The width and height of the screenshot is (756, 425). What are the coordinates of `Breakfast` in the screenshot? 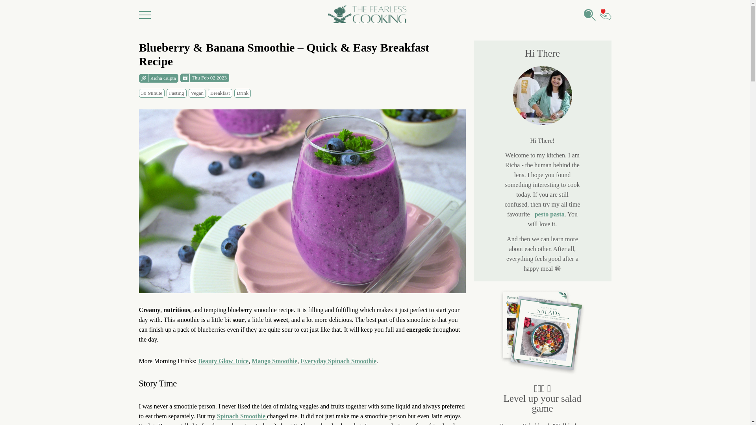 It's located at (220, 92).